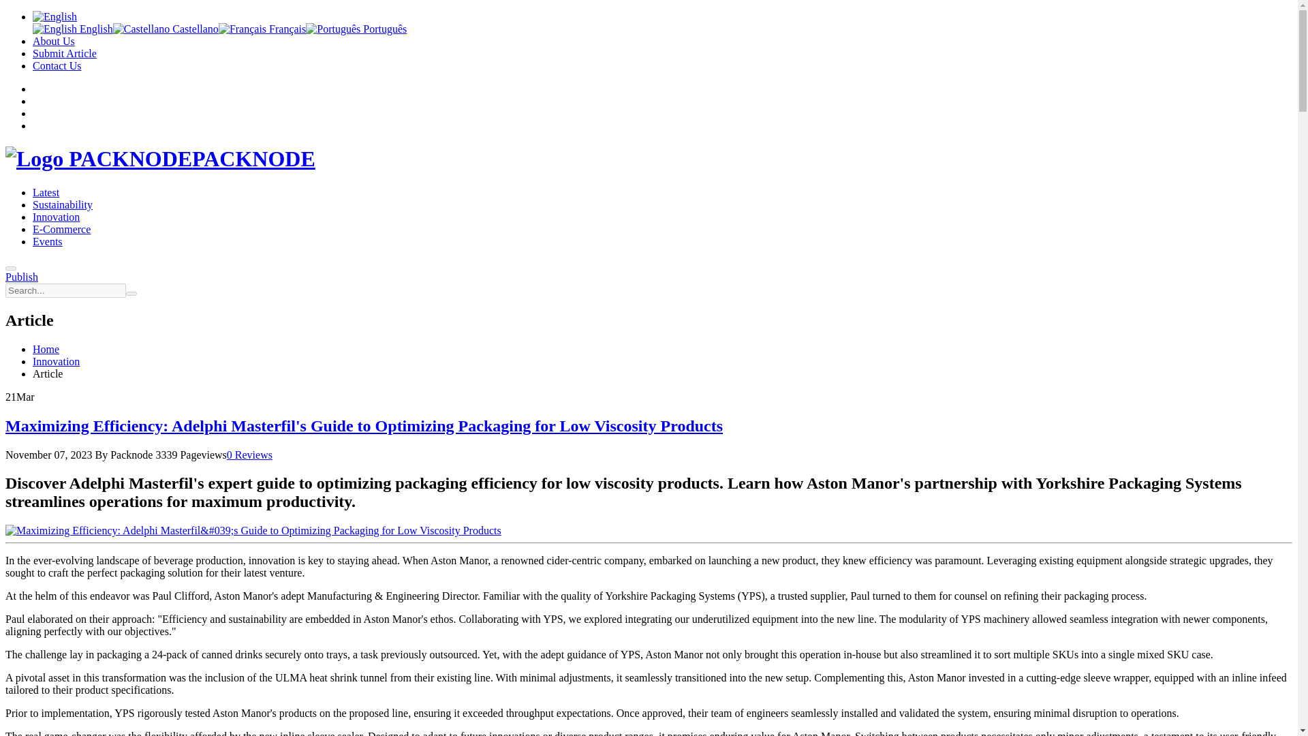 The height and width of the screenshot is (736, 1308). I want to click on Submit Article, so click(65, 53).